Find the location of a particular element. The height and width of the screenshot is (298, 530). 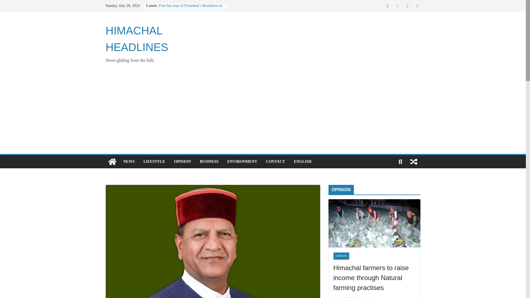

NEWS is located at coordinates (129, 162).